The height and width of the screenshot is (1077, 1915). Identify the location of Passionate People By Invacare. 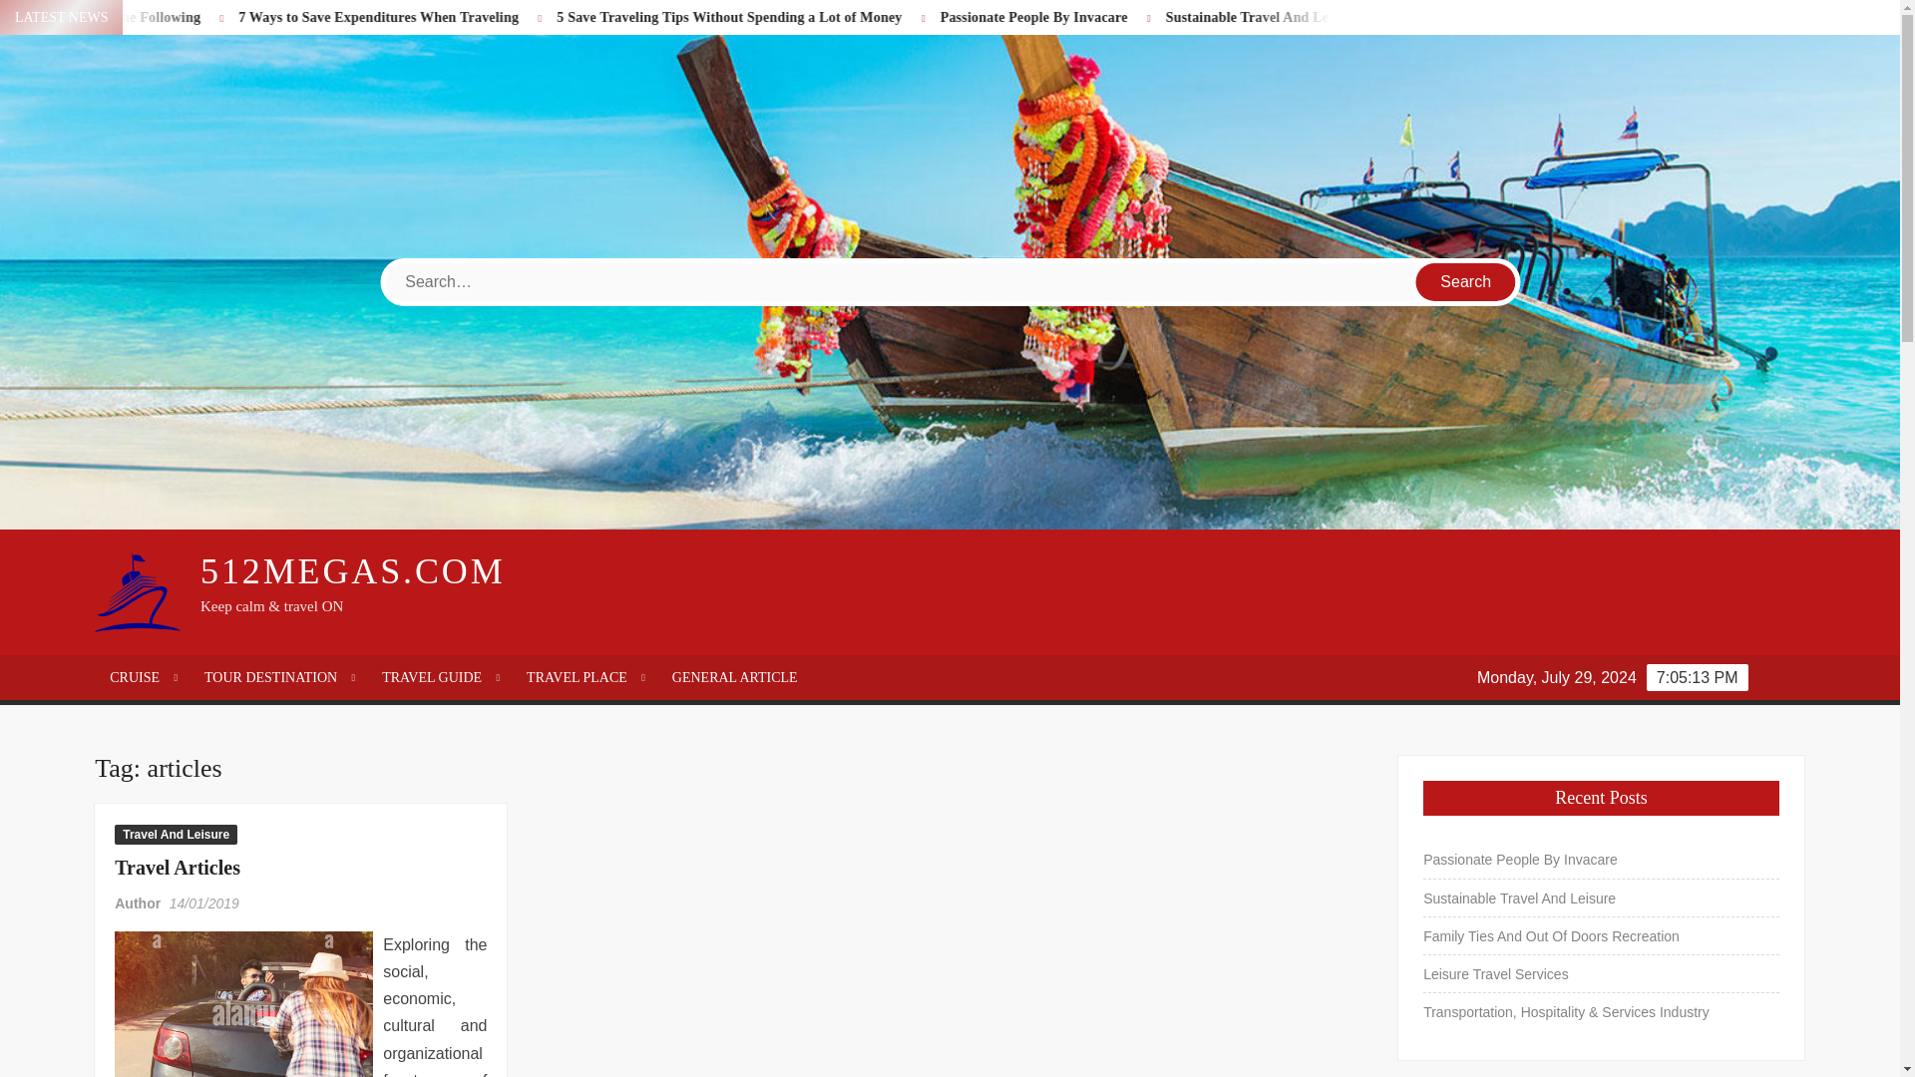
(1152, 16).